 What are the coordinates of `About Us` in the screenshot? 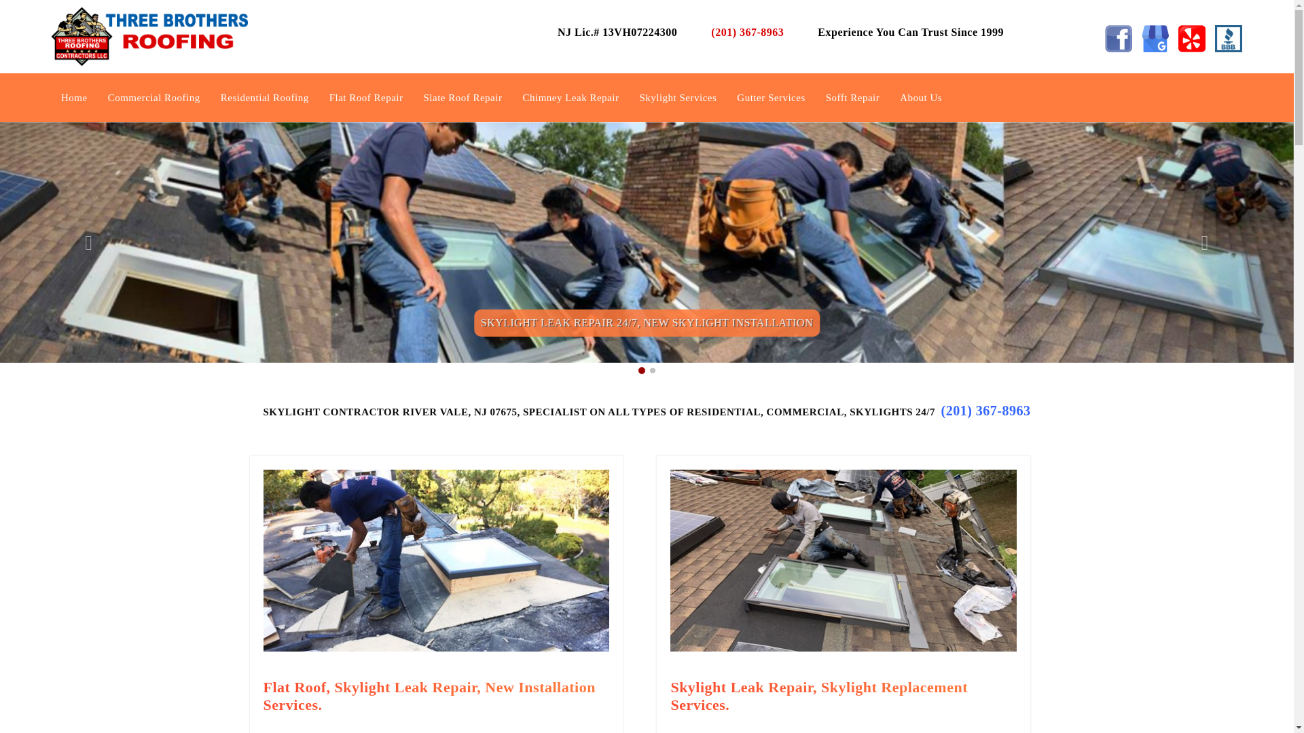 It's located at (921, 98).